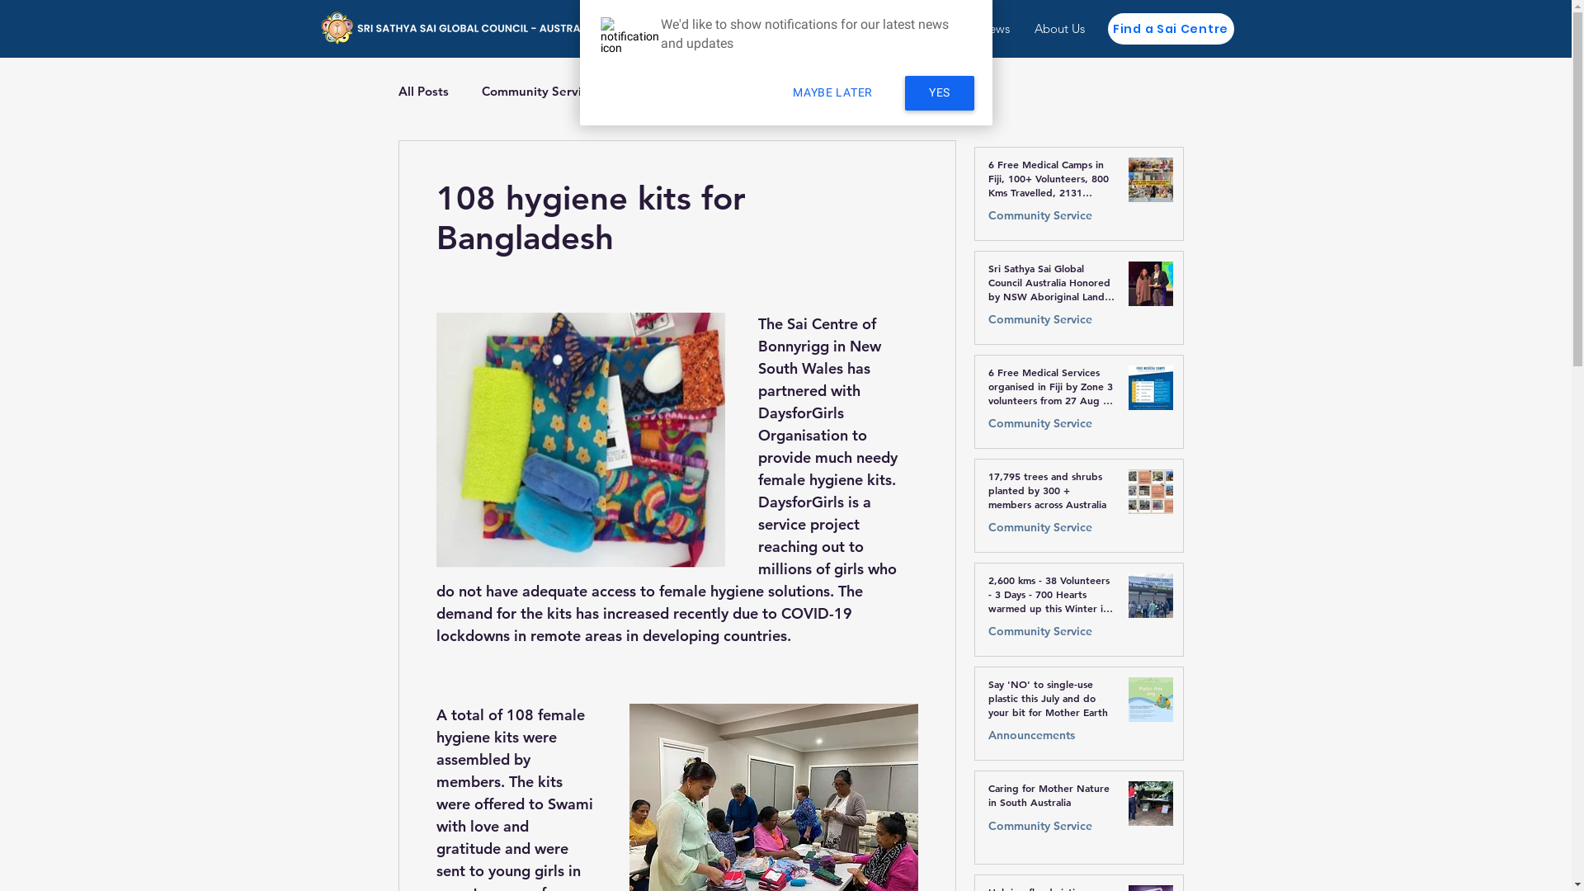  Describe the element at coordinates (653, 91) in the screenshot. I see `Devotion` at that location.